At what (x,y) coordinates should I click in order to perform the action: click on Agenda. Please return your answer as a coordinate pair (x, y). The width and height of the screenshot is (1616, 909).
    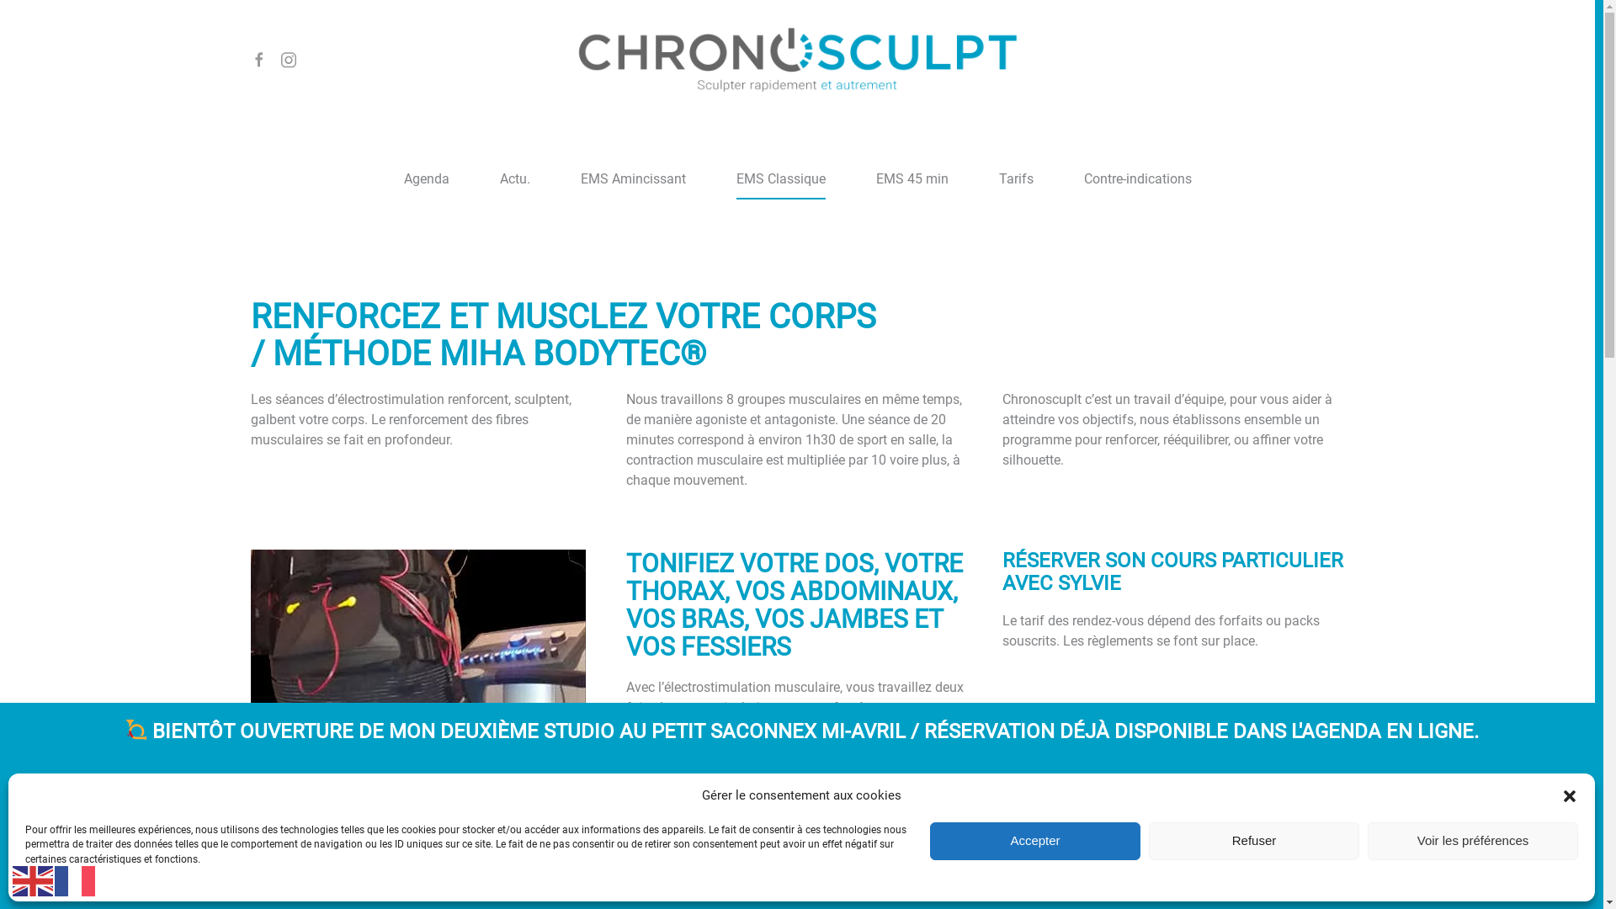
    Looking at the image, I should click on (427, 179).